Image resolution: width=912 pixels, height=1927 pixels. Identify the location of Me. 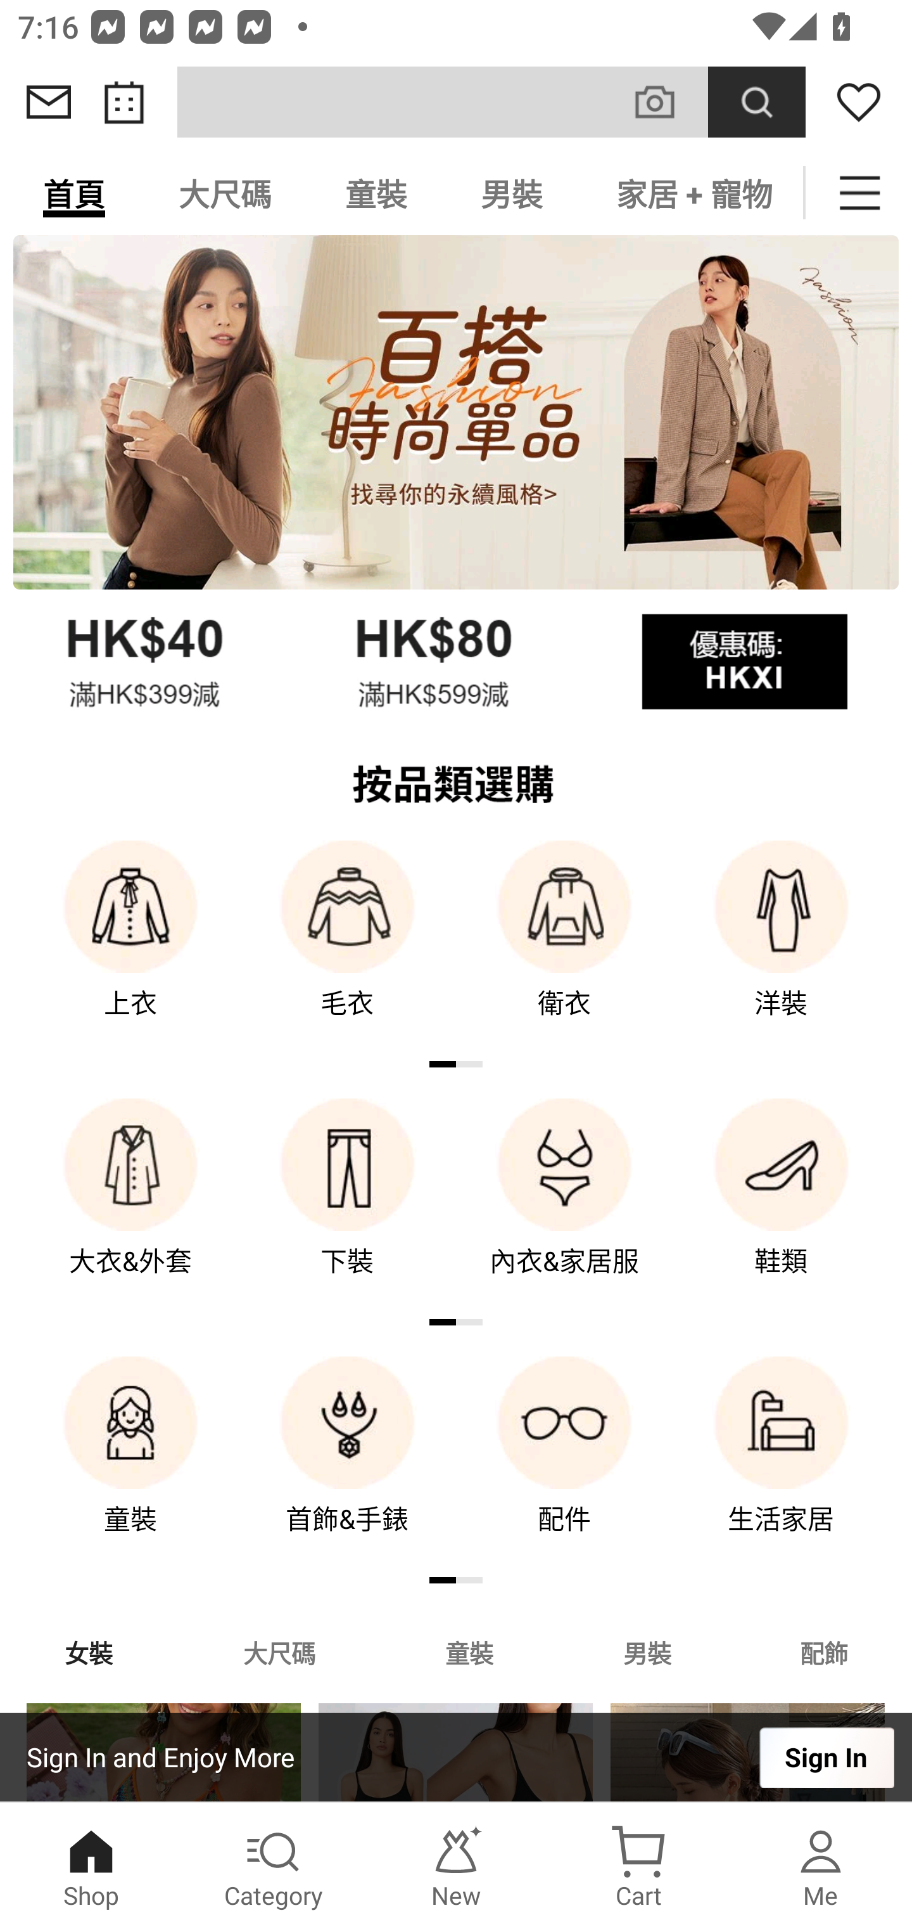
(821, 1865).